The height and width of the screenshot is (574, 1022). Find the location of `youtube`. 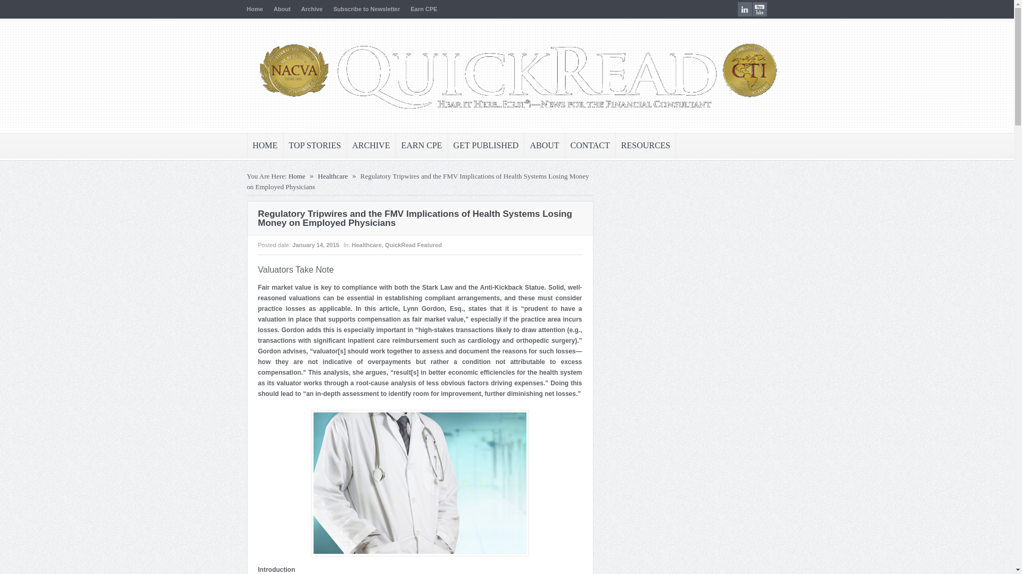

youtube is located at coordinates (760, 10).